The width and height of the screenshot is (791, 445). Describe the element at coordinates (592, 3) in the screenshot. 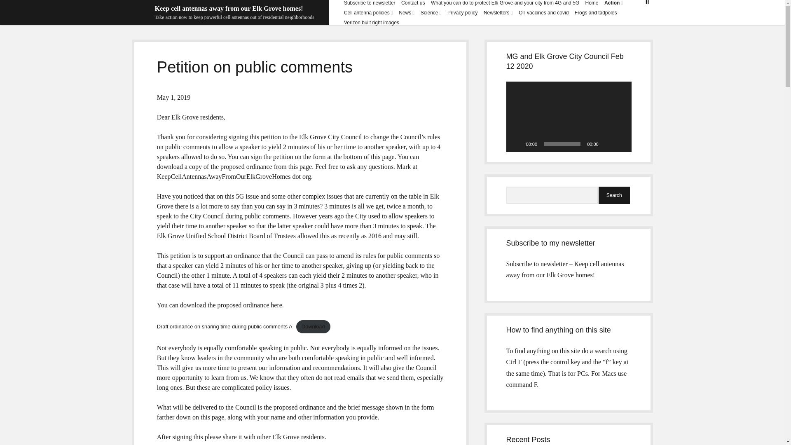

I see `Home` at that location.